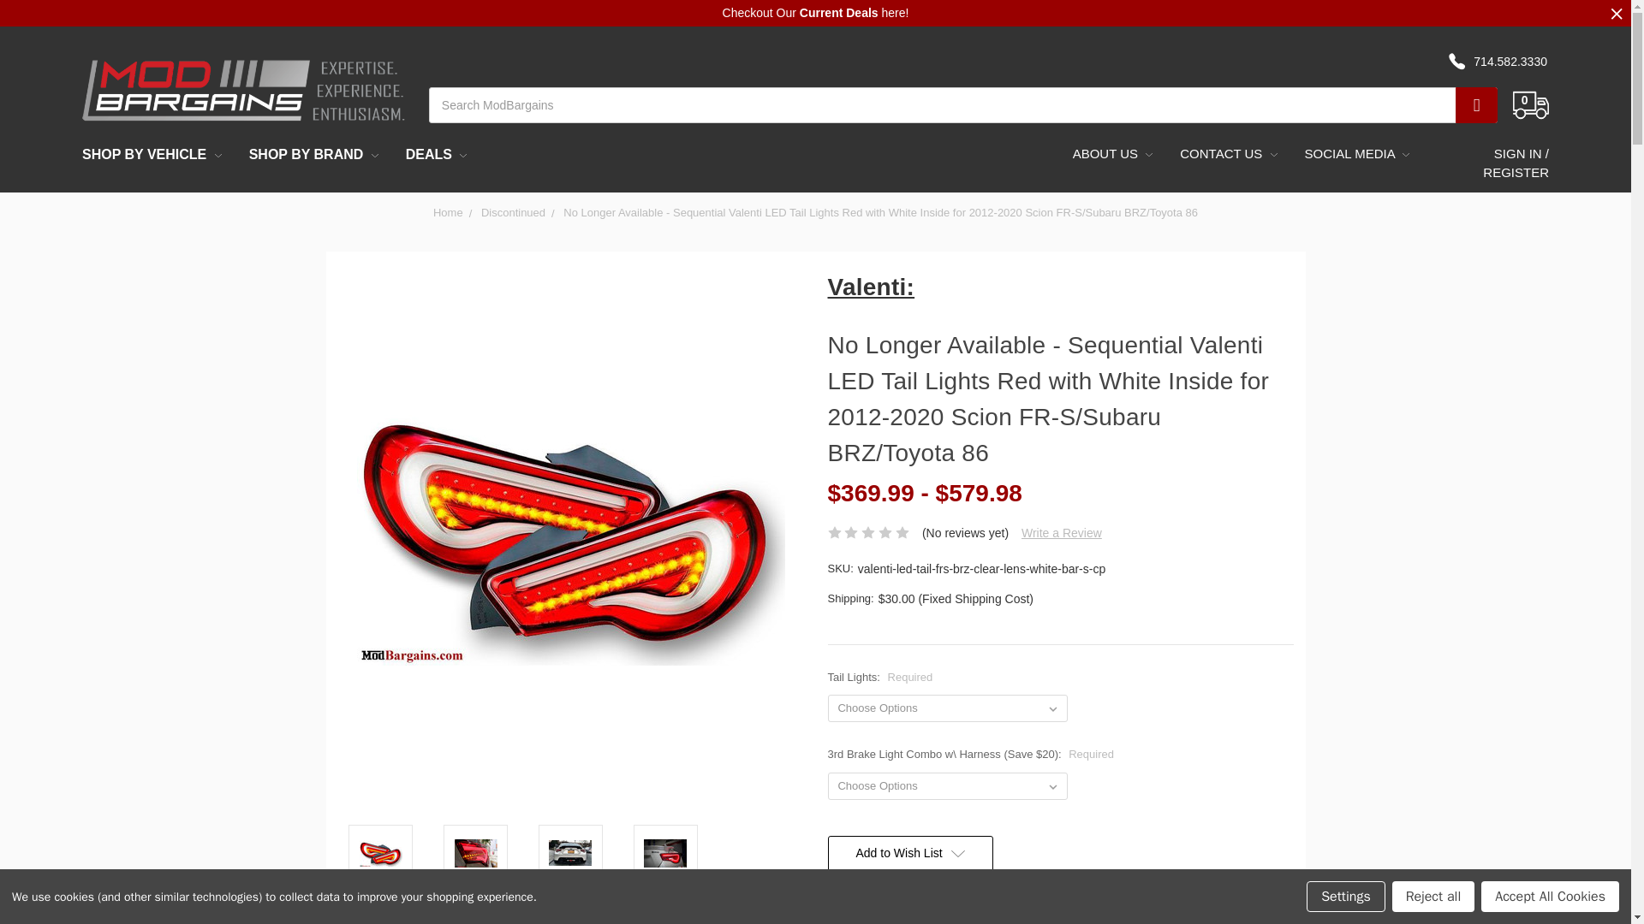 The height and width of the screenshot is (924, 1644). I want to click on 0, so click(1522, 38).